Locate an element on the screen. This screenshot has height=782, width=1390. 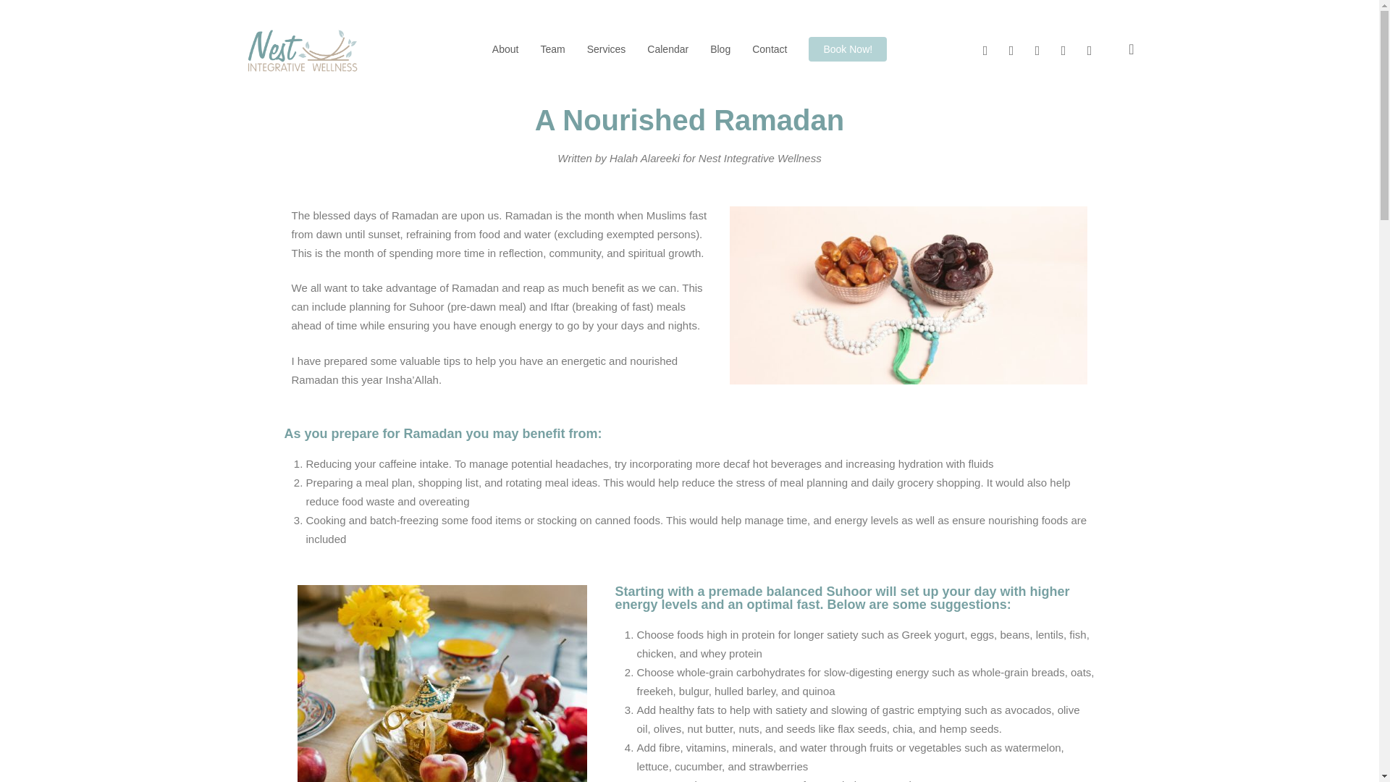
Contact is located at coordinates (769, 49).